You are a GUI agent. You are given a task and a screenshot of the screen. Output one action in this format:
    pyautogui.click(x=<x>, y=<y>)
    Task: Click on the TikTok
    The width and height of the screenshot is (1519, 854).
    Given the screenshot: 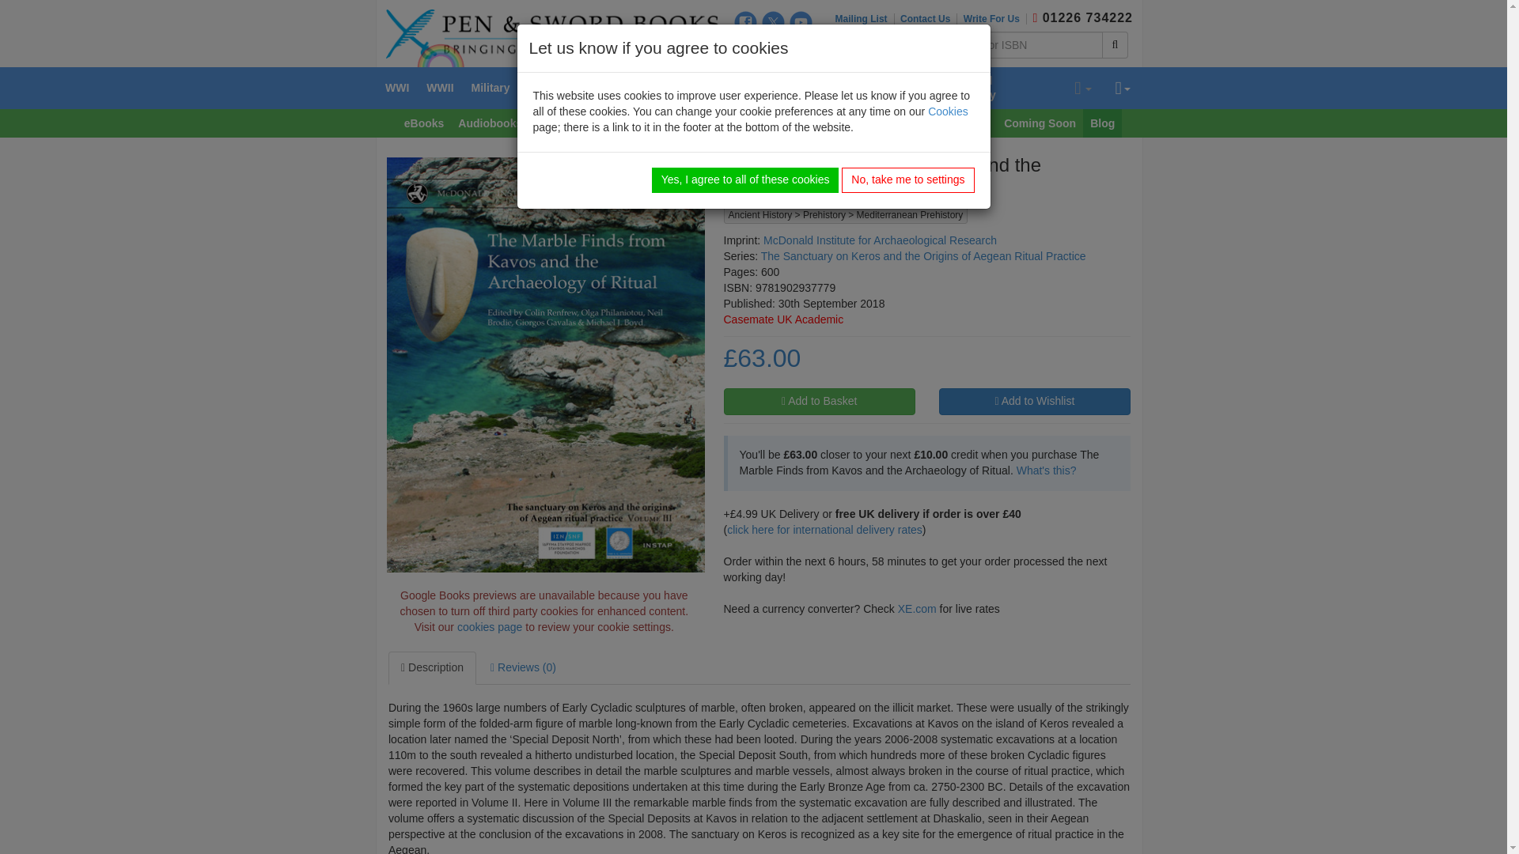 What is the action you would take?
    pyautogui.click(x=774, y=47)
    